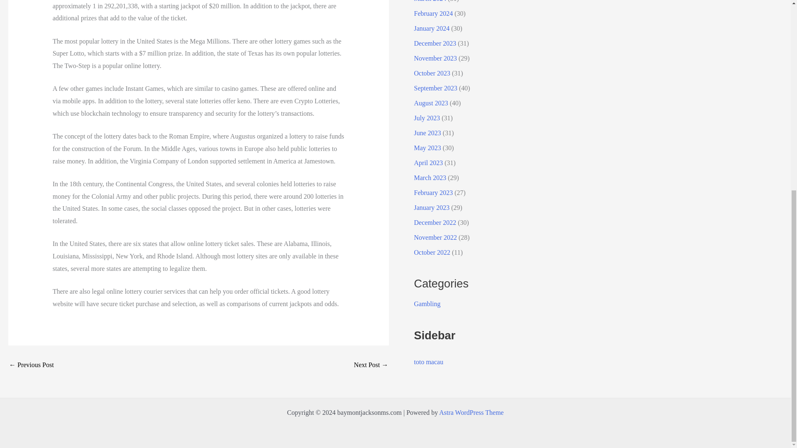 The width and height of the screenshot is (797, 448). I want to click on May 2023, so click(427, 148).